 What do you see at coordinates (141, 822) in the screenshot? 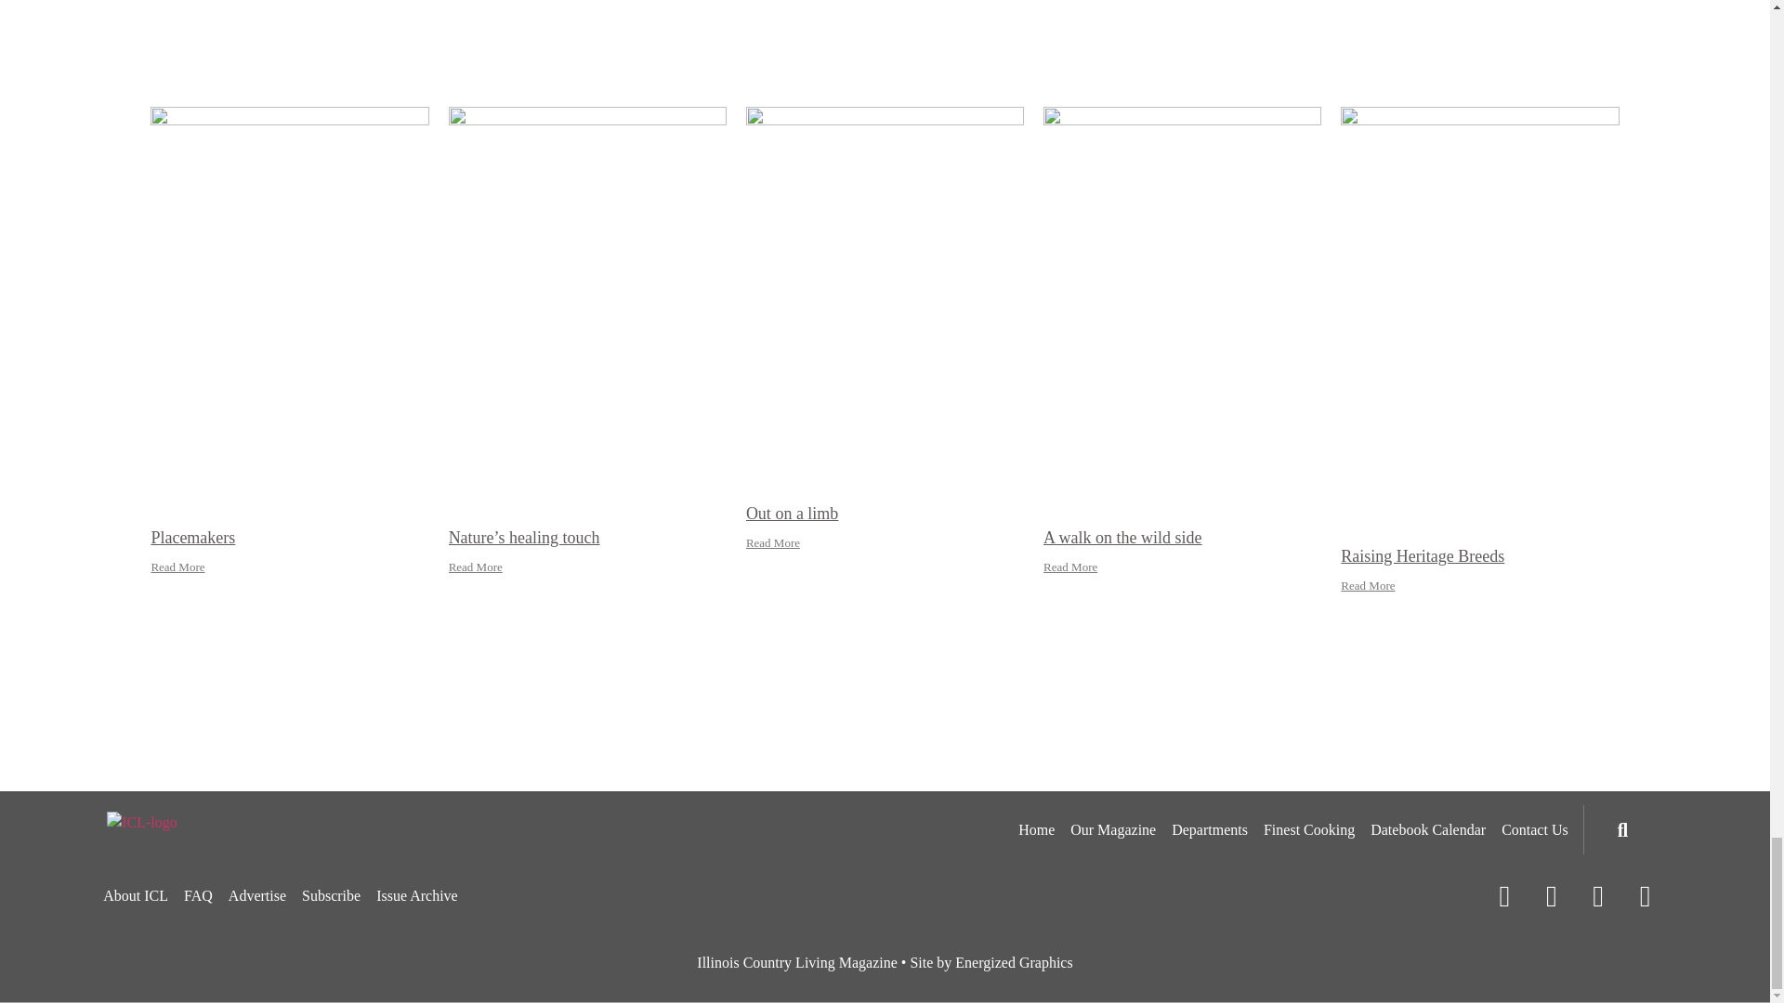
I see `ICL-logo` at bounding box center [141, 822].